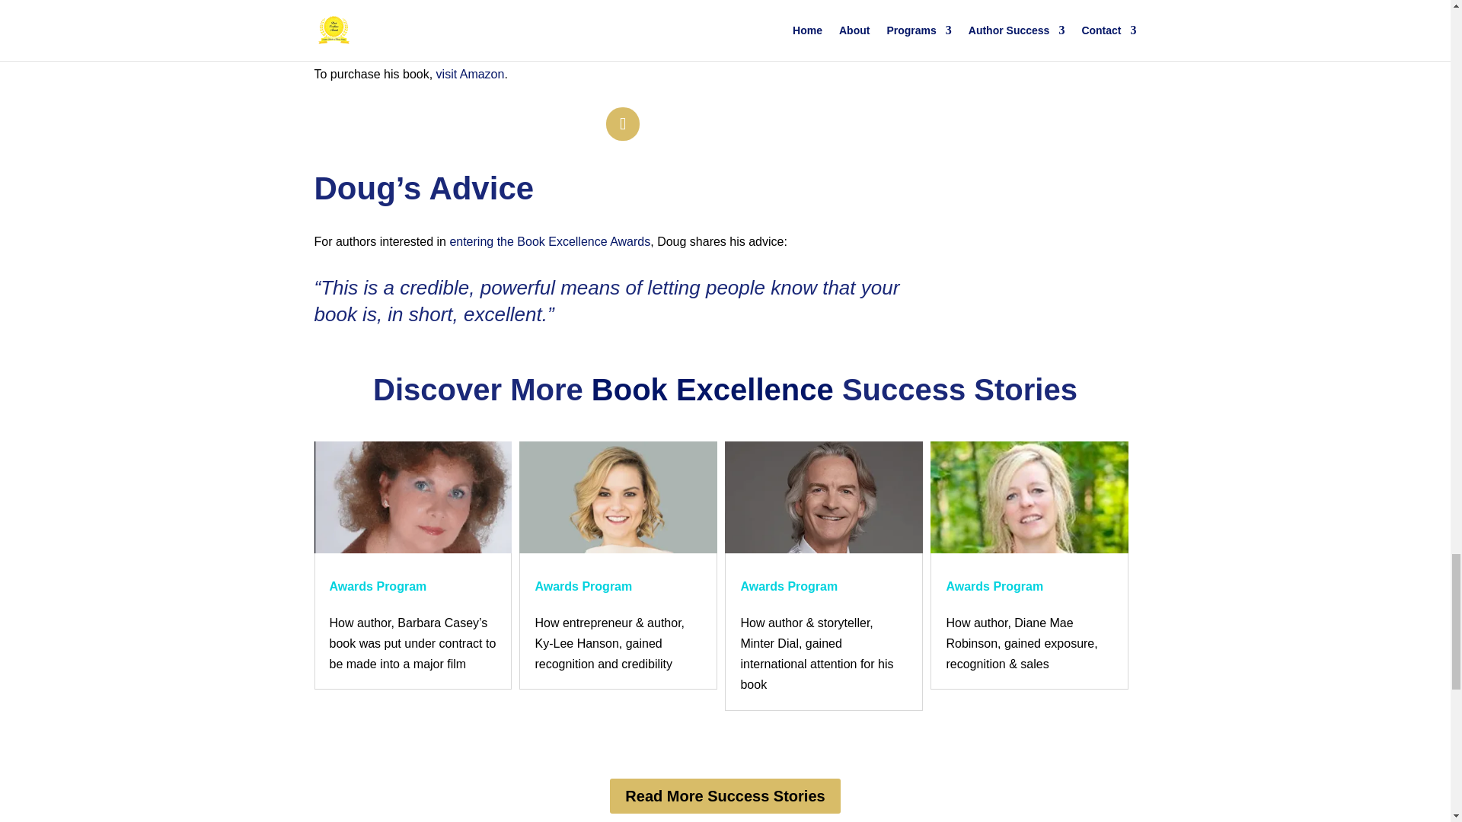 The height and width of the screenshot is (822, 1462). I want to click on send him an email, so click(635, 41).